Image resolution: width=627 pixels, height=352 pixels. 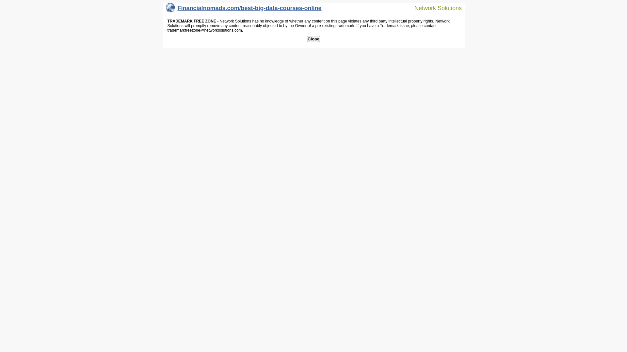 I want to click on Close, so click(x=313, y=39).